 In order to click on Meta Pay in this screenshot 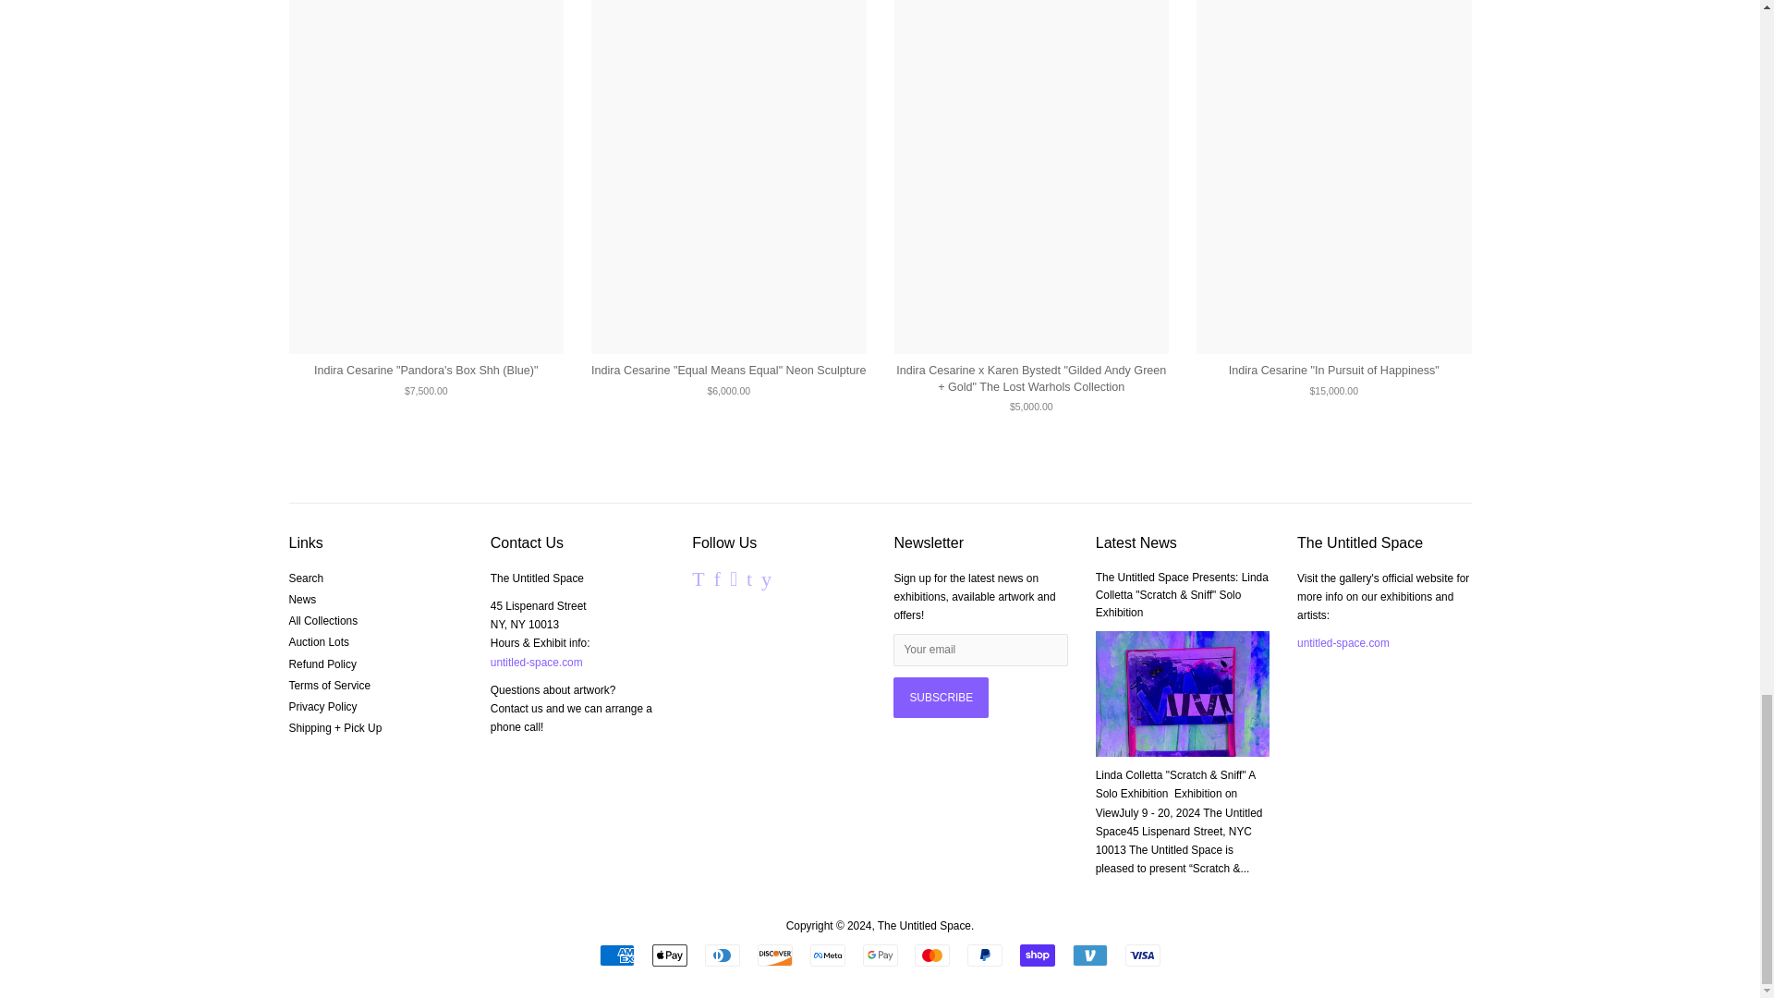, I will do `click(828, 955)`.